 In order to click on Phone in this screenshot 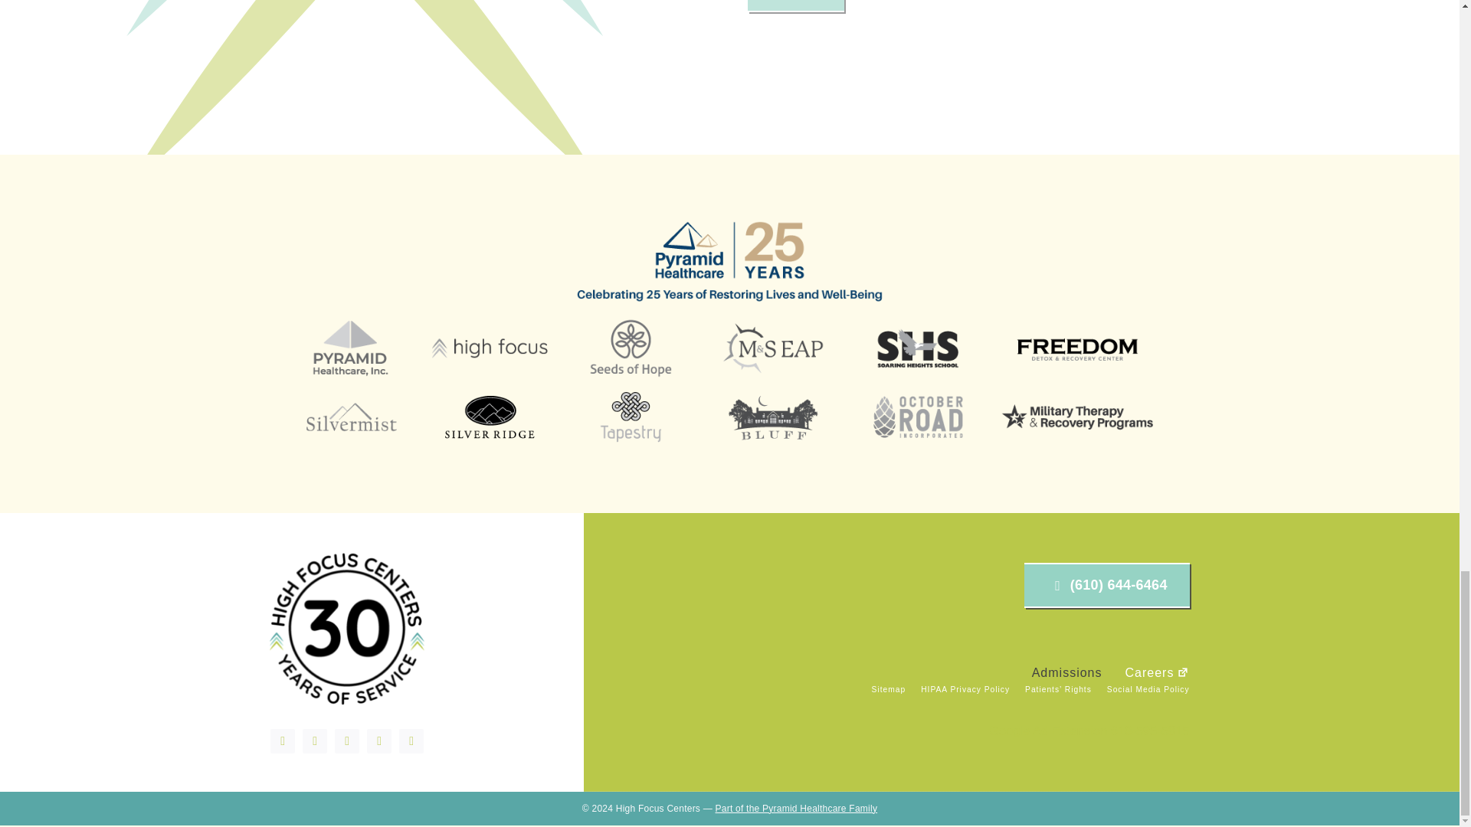, I will do `click(411, 740)`.